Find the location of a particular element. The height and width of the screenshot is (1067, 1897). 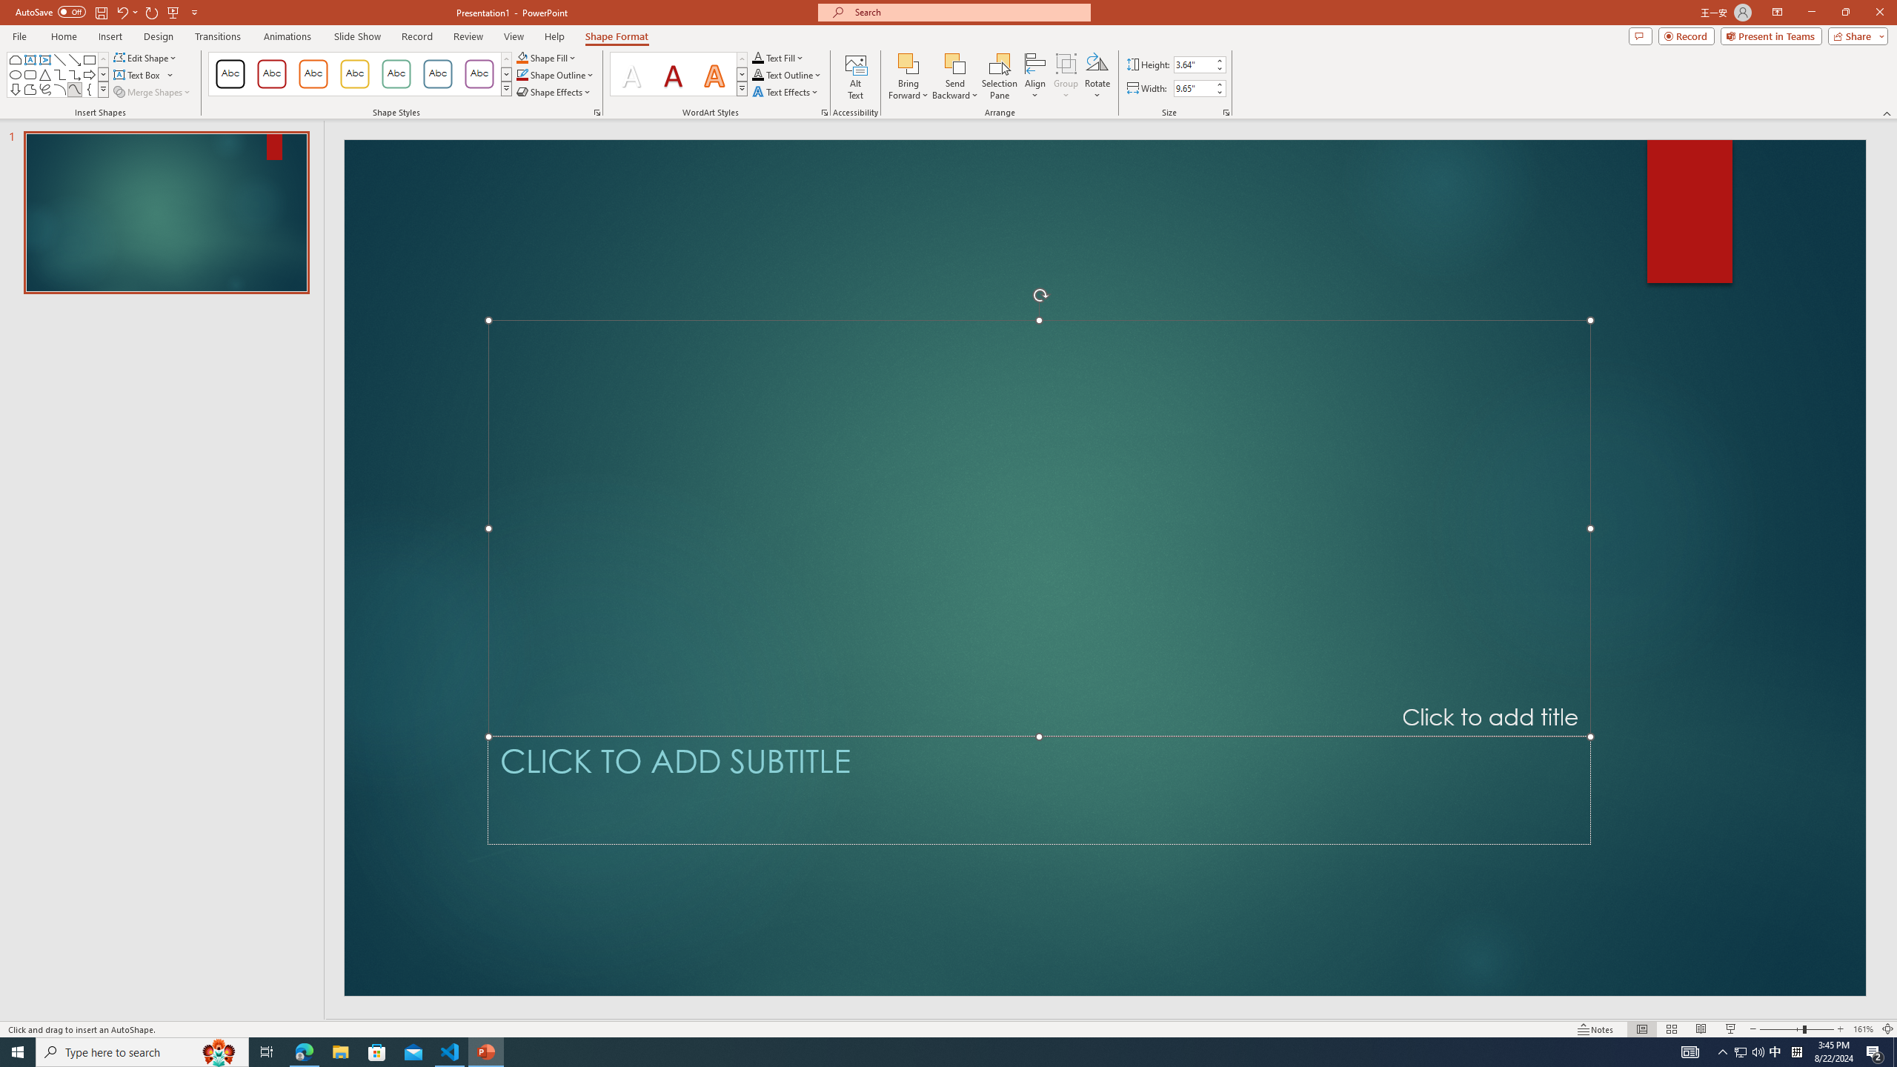

View is located at coordinates (514, 36).